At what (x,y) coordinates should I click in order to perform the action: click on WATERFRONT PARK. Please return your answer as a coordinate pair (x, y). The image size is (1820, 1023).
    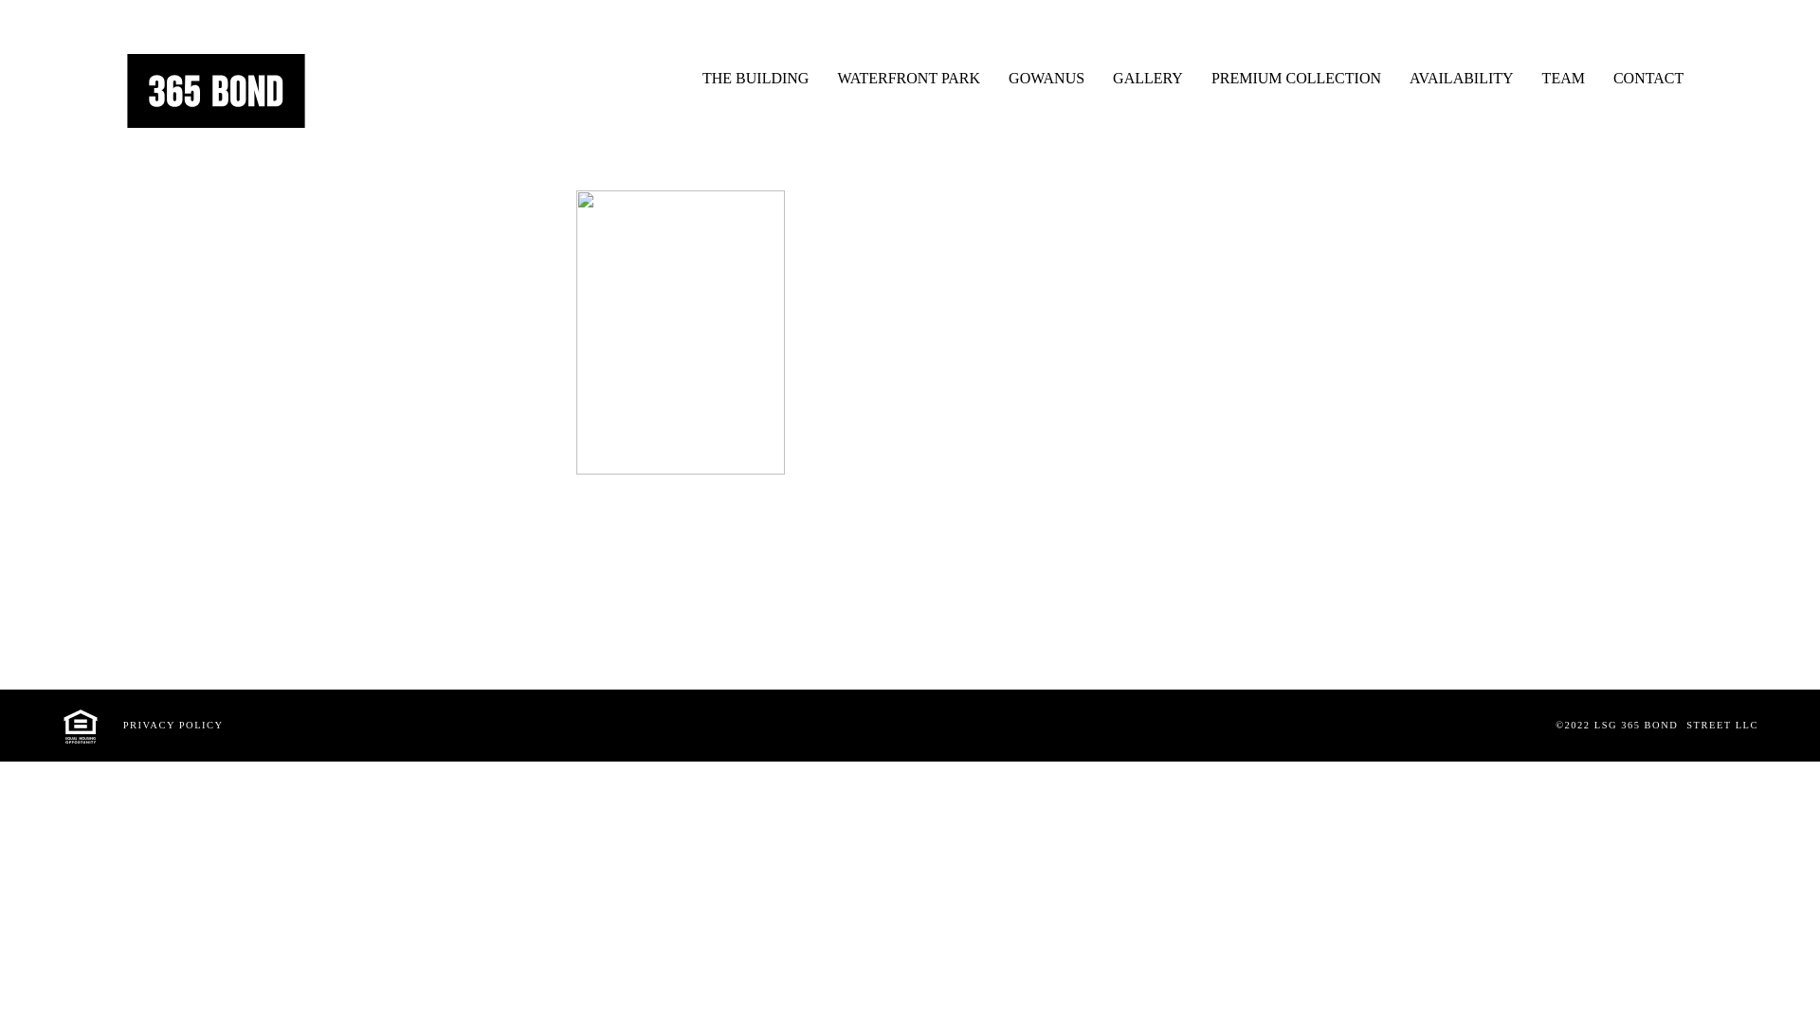
    Looking at the image, I should click on (908, 73).